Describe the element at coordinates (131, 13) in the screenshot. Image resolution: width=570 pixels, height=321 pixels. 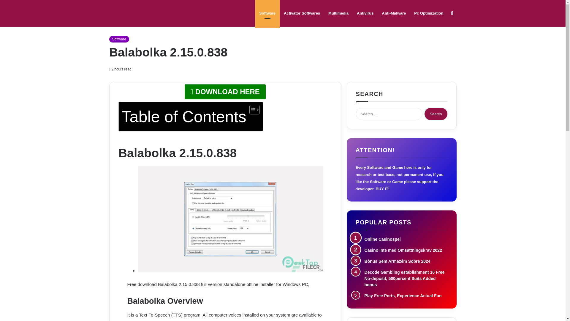
I see `F4File` at that location.